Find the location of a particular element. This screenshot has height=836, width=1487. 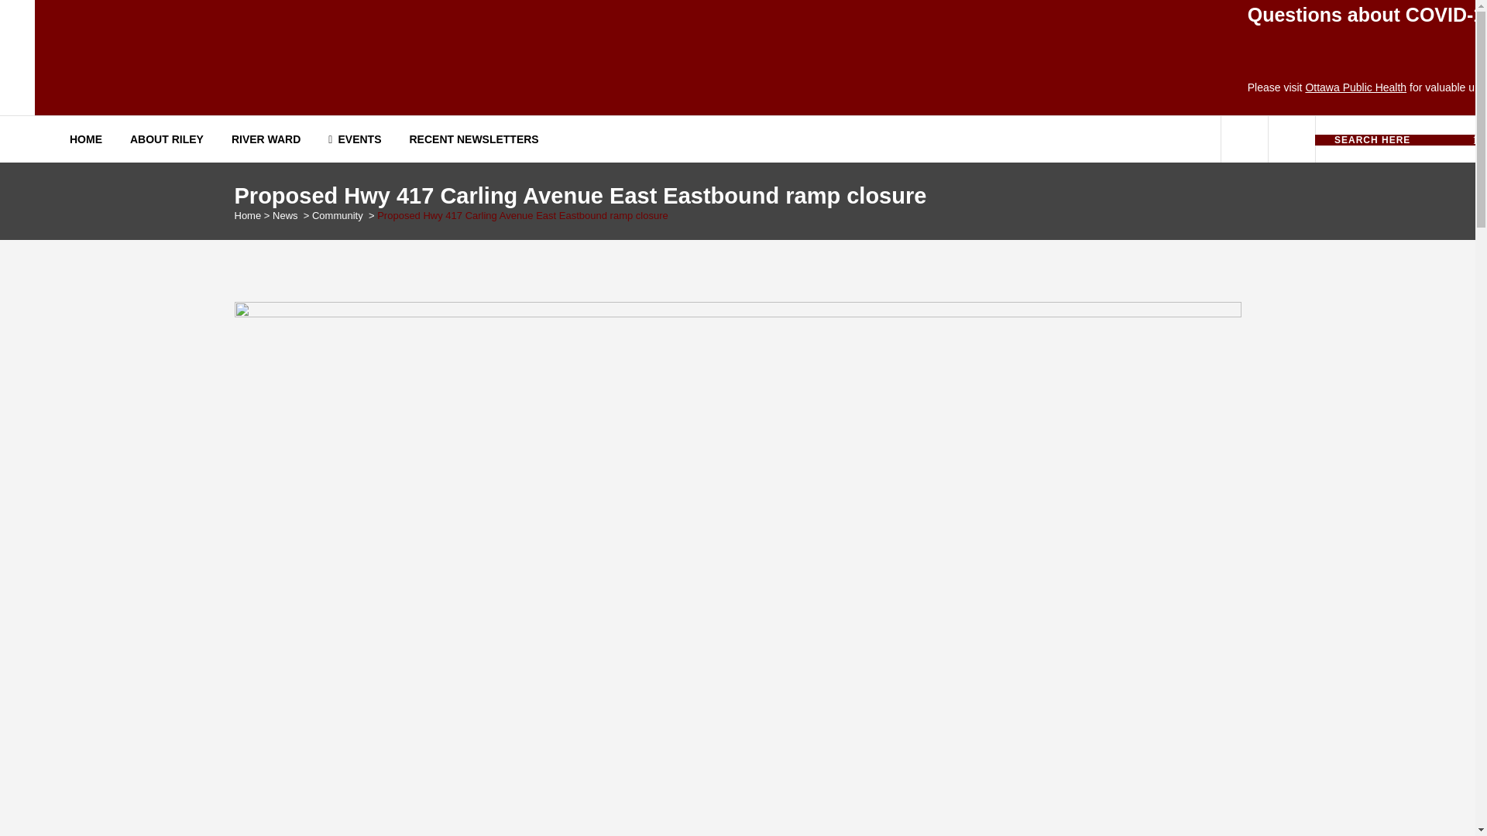

Ottawa Public Health is located at coordinates (1357, 87).